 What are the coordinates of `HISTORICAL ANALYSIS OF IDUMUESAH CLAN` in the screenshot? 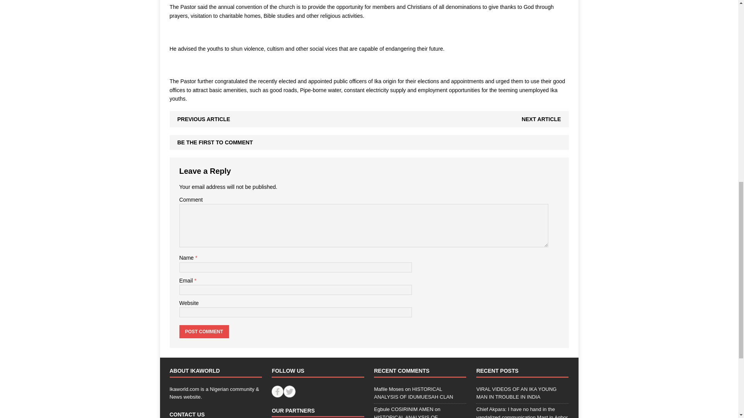 It's located at (413, 393).